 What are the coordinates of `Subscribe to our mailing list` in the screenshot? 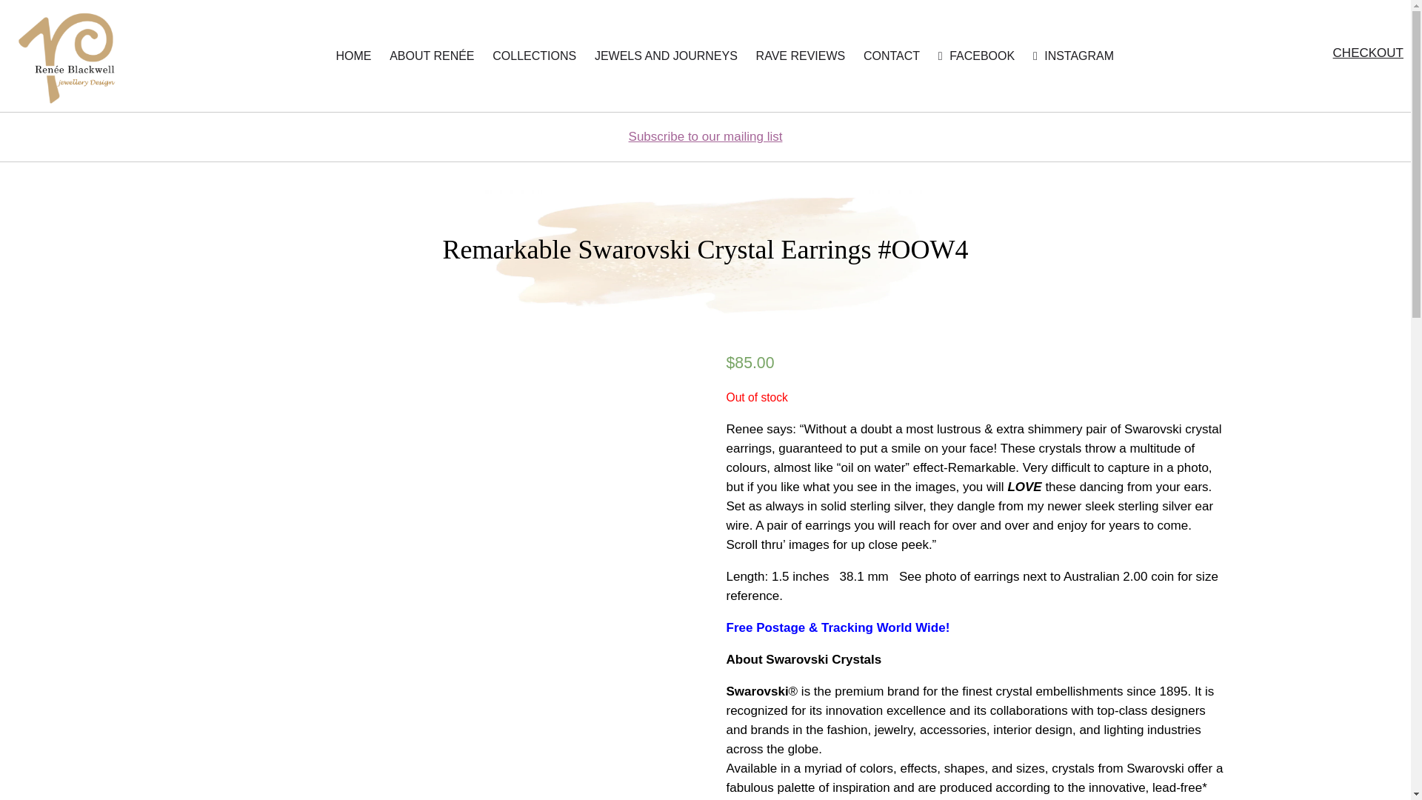 It's located at (705, 136).